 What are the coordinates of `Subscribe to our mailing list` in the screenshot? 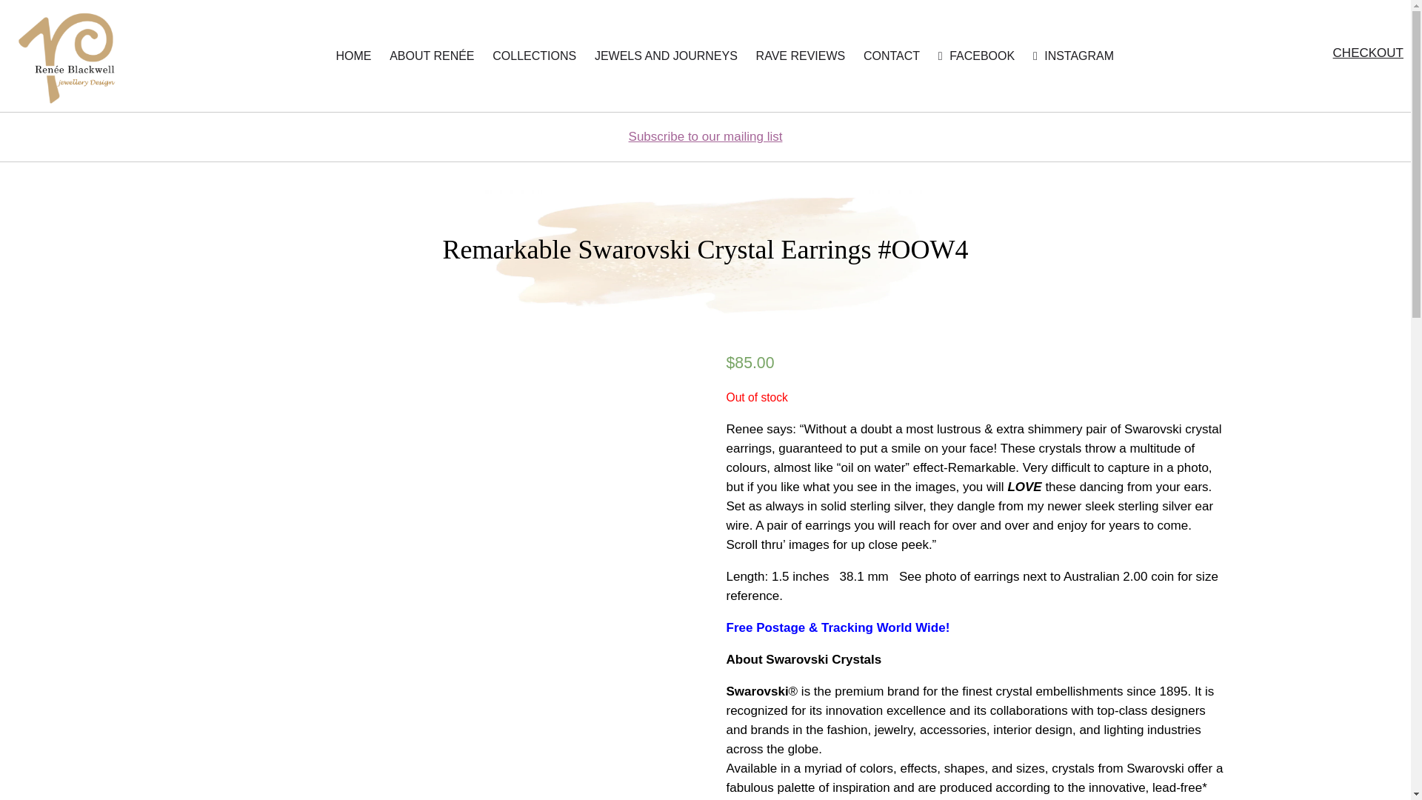 It's located at (705, 136).